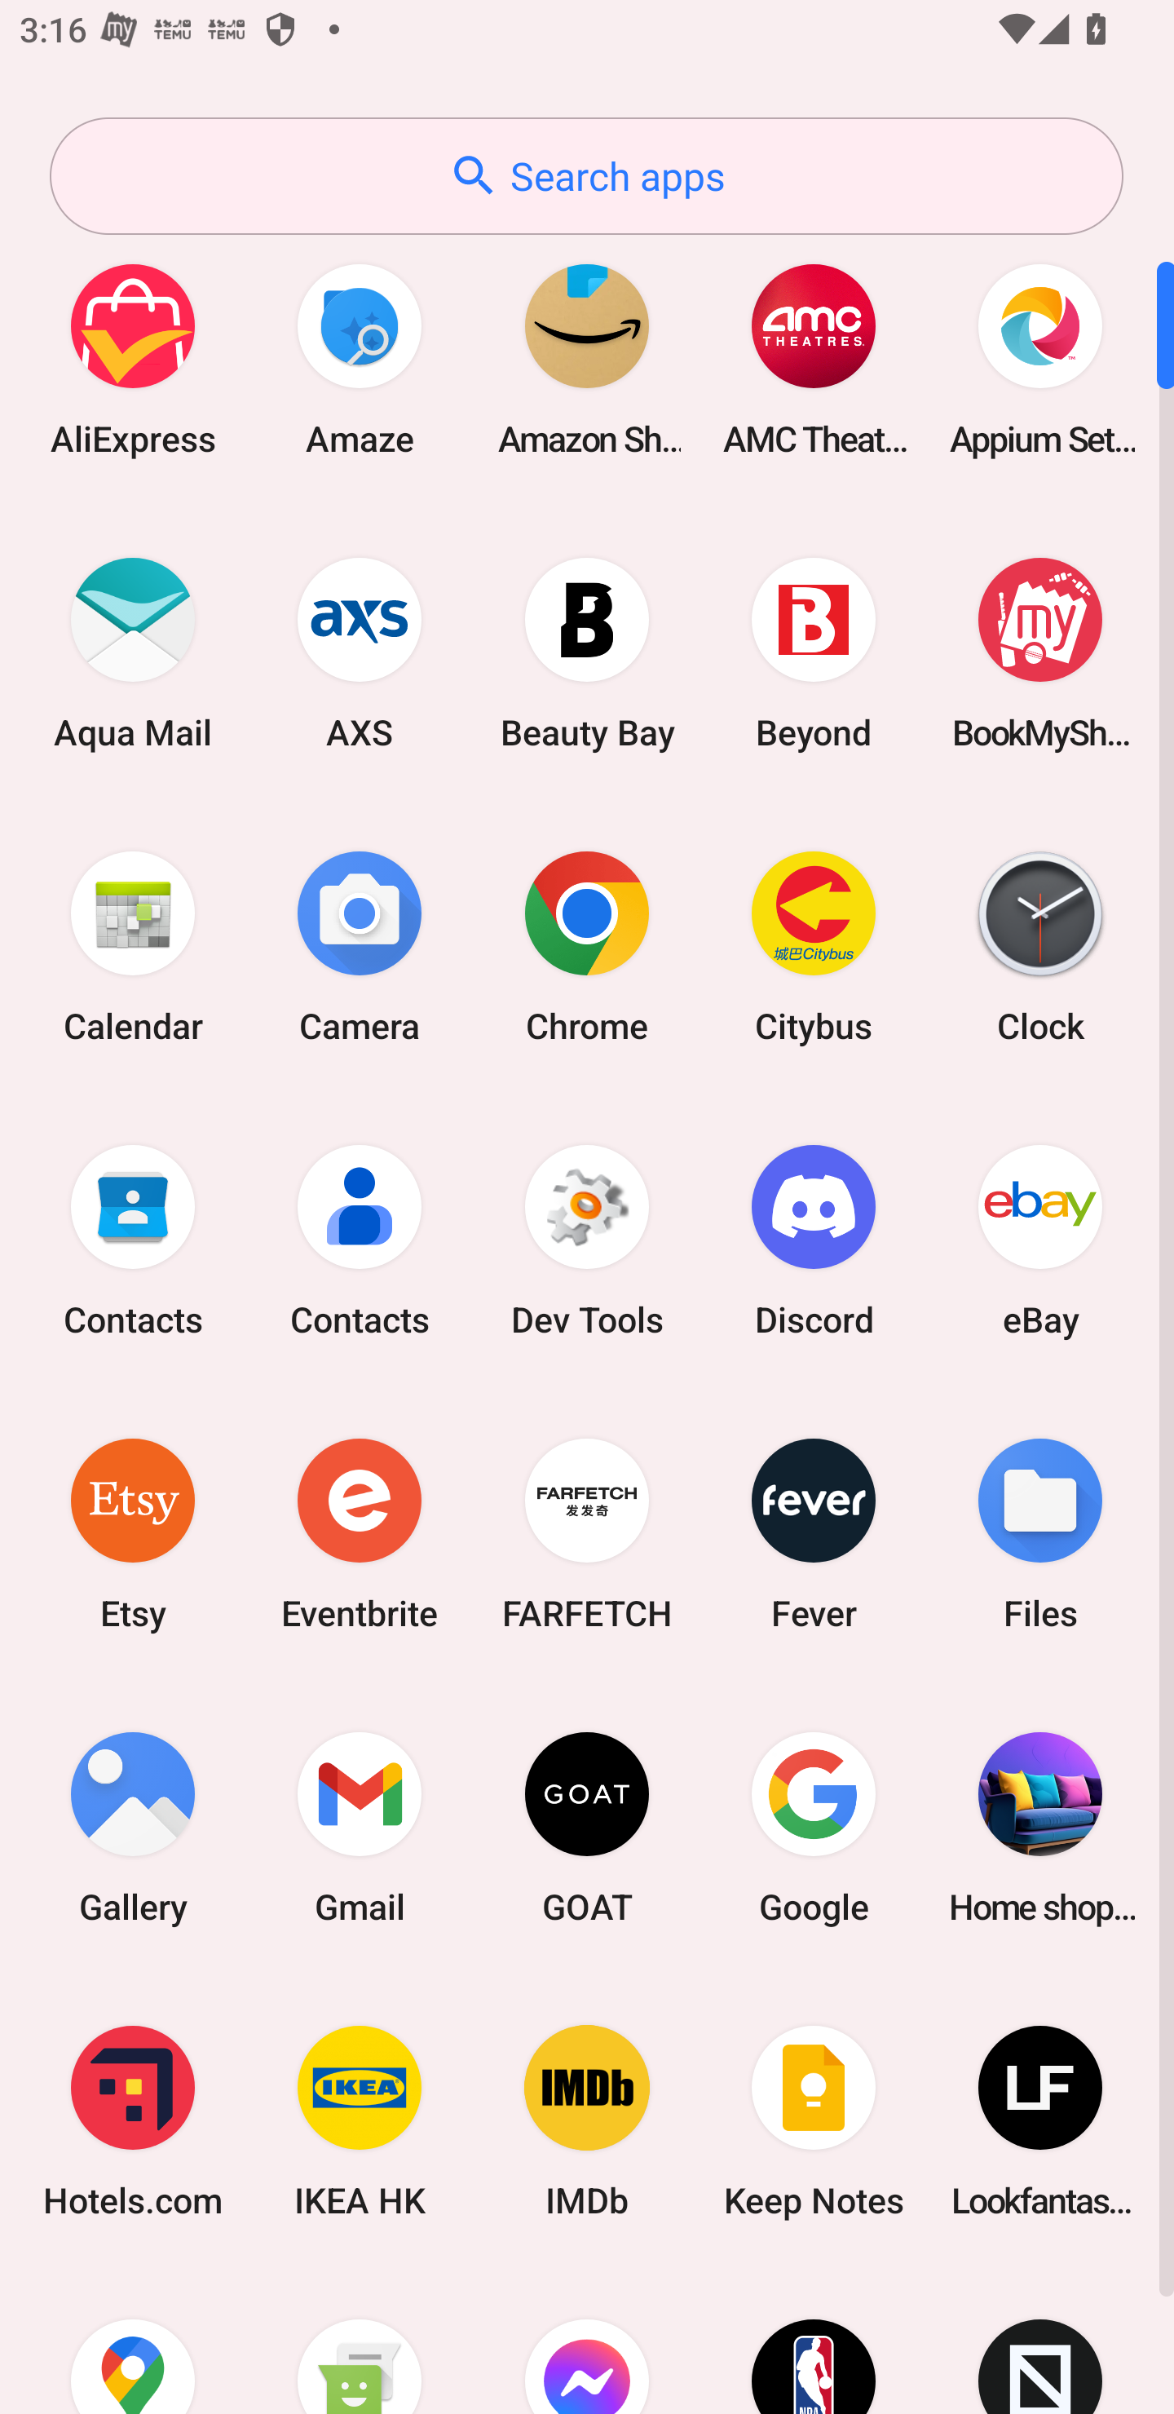 Image resolution: width=1174 pixels, height=2414 pixels. Describe the element at coordinates (360, 1533) in the screenshot. I see `Eventbrite` at that location.